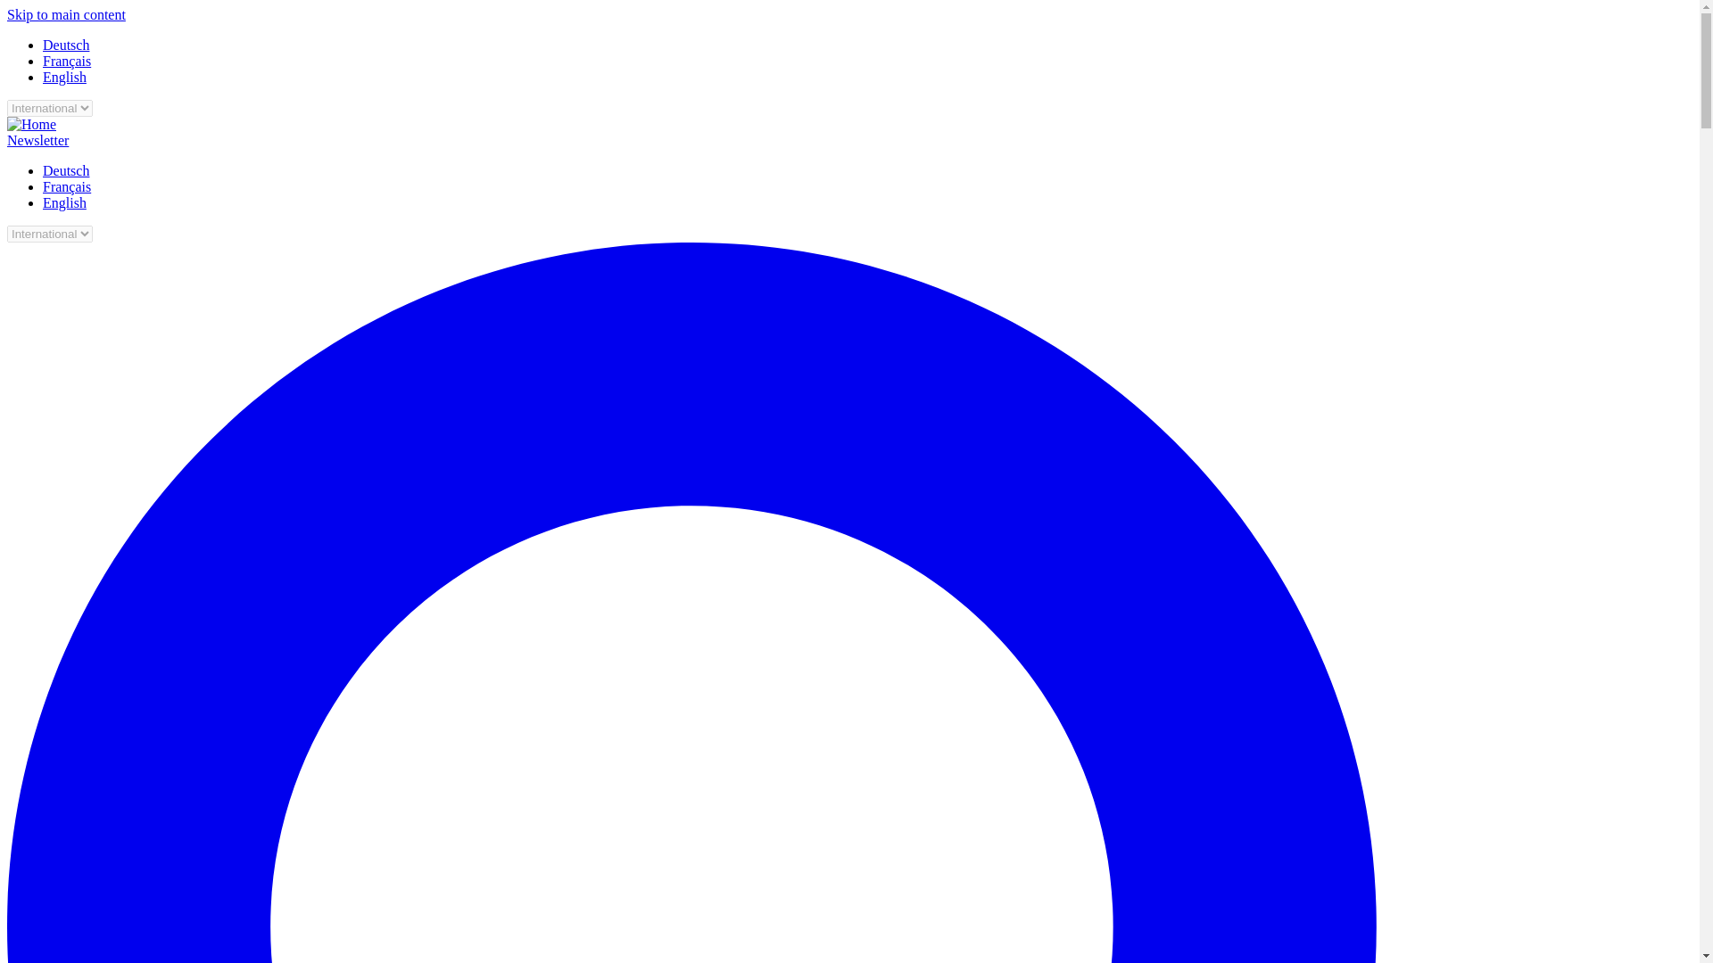 The image size is (1713, 963). Describe the element at coordinates (66, 169) in the screenshot. I see `Deutsch` at that location.